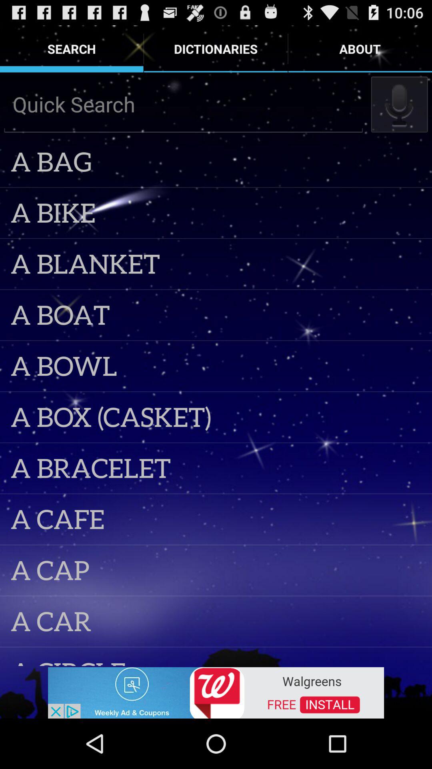  Describe the element at coordinates (183, 104) in the screenshot. I see `enter quick search` at that location.